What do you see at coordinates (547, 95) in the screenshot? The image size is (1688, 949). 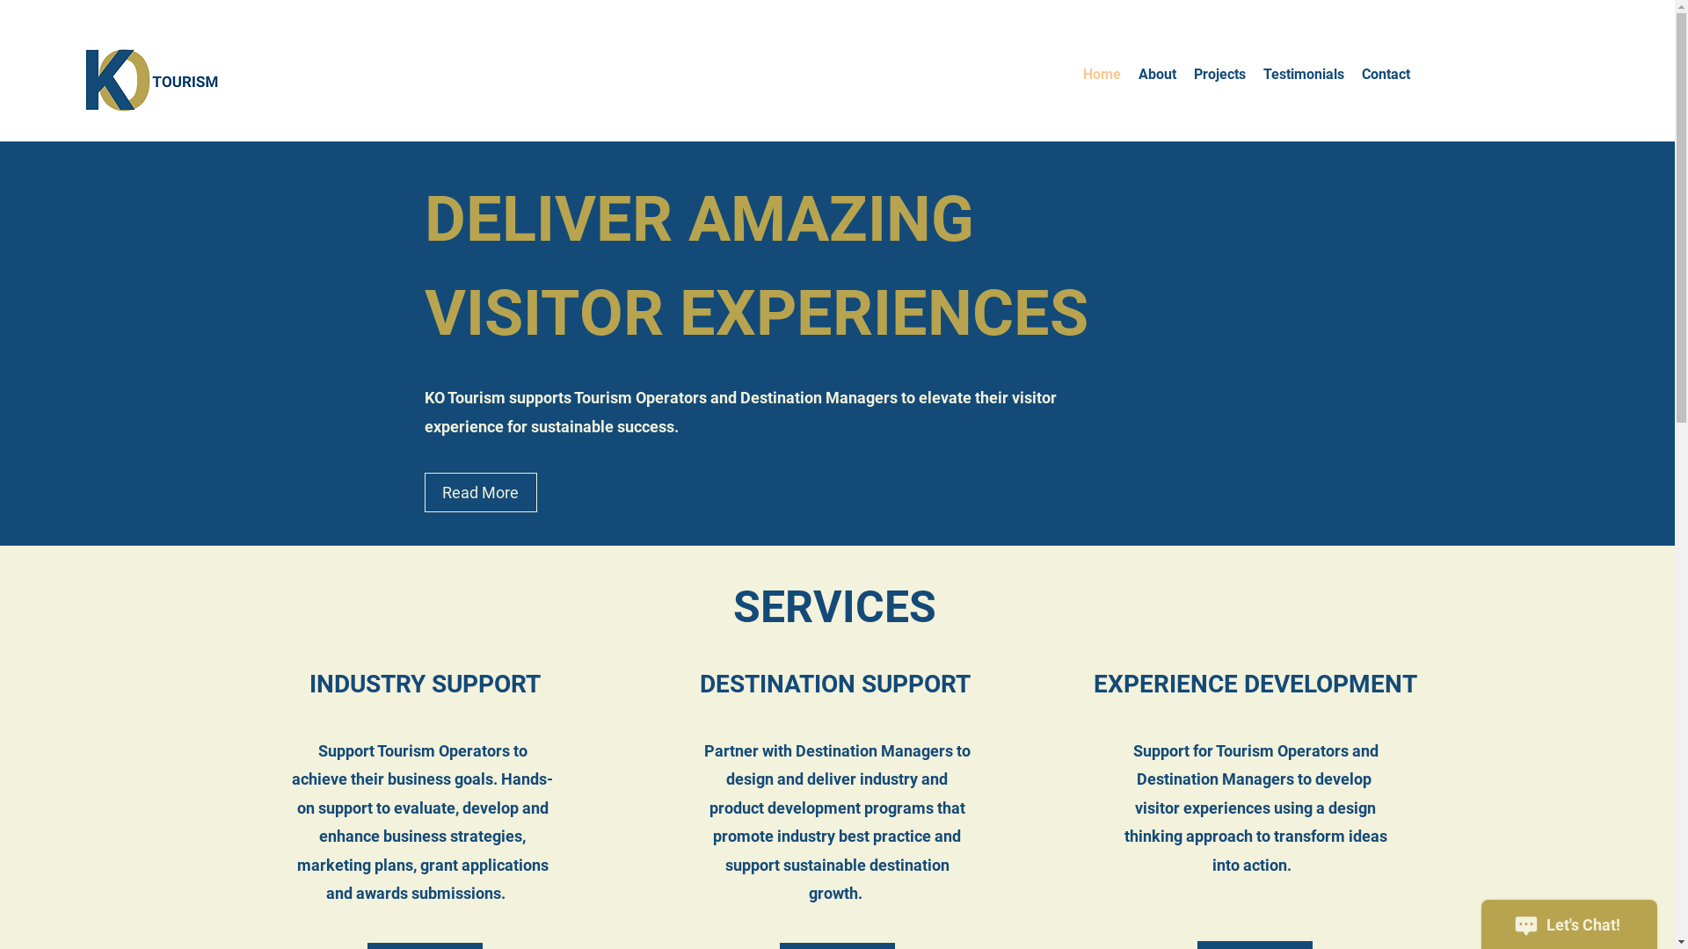 I see `KO Tourism Logo_cut out.png` at bounding box center [547, 95].